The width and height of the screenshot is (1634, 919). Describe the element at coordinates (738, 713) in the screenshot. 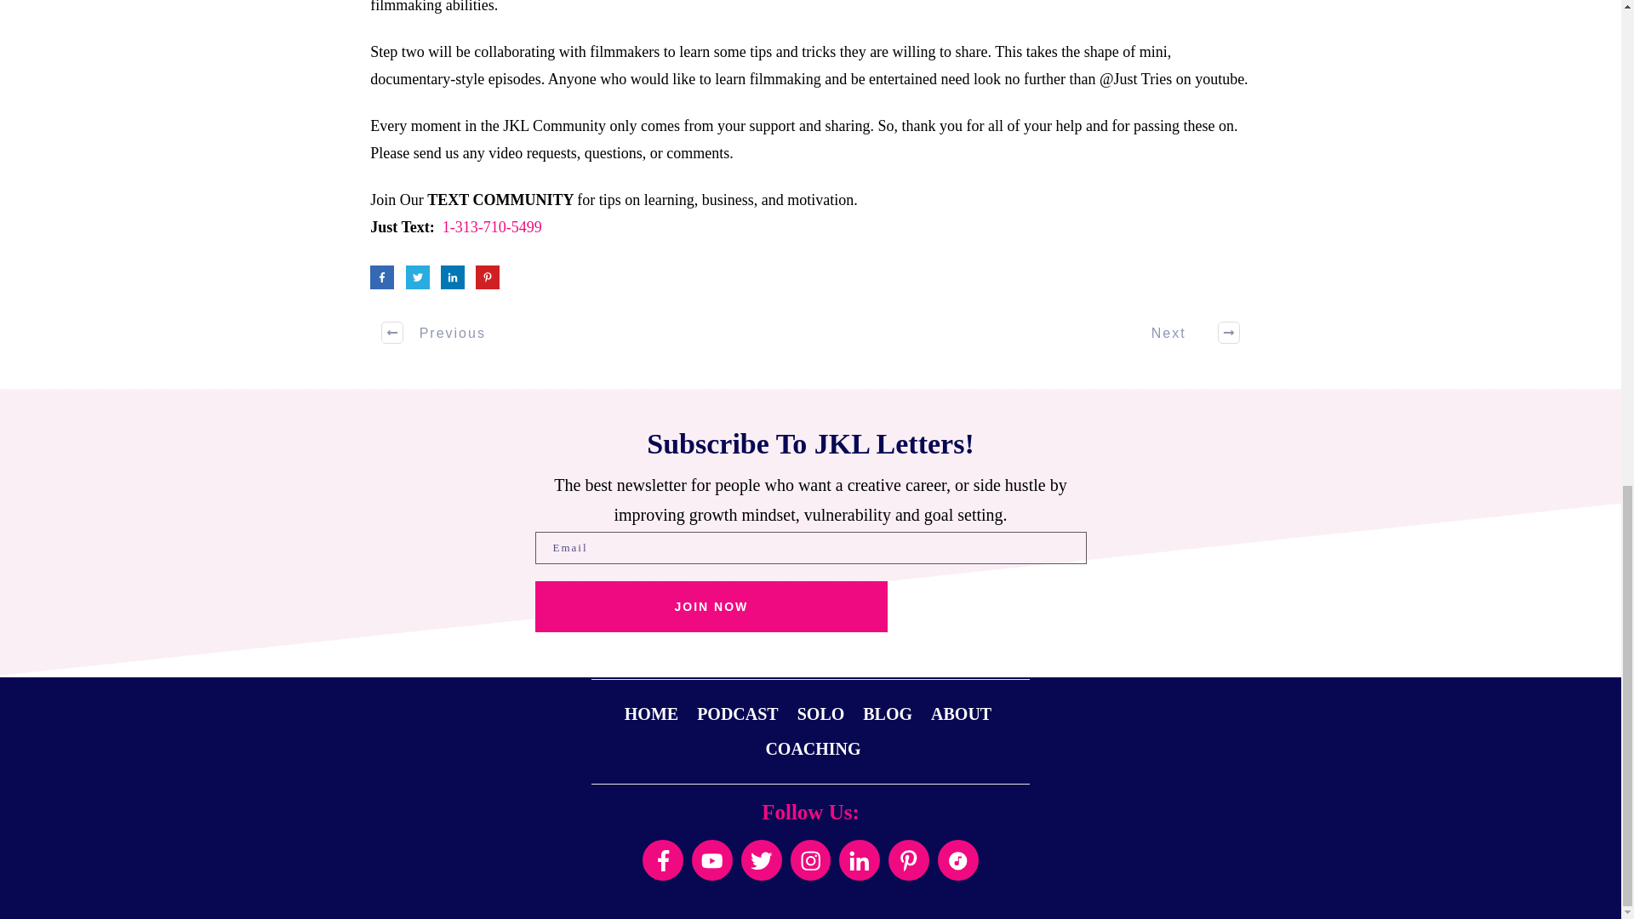

I see `PODCAST` at that location.